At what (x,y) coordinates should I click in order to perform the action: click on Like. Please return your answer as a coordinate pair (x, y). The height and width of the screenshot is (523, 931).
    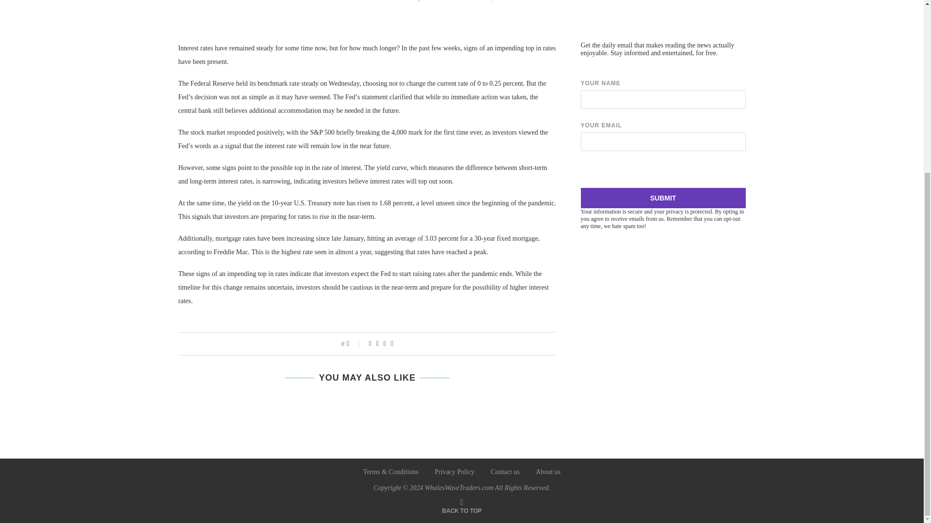
    Looking at the image, I should click on (354, 344).